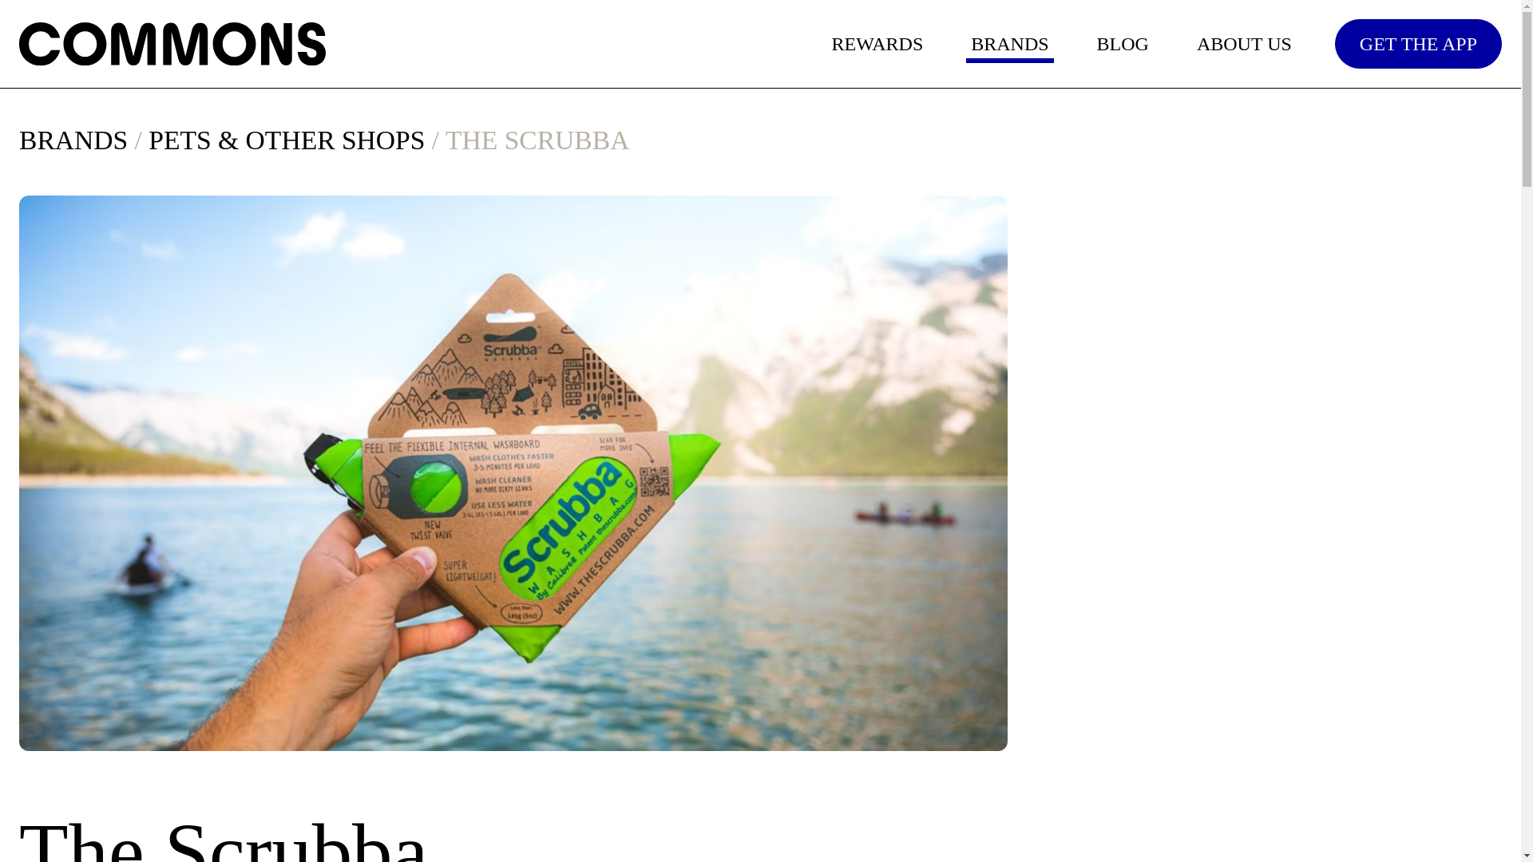 This screenshot has height=862, width=1533. I want to click on BRANDS, so click(1009, 43).